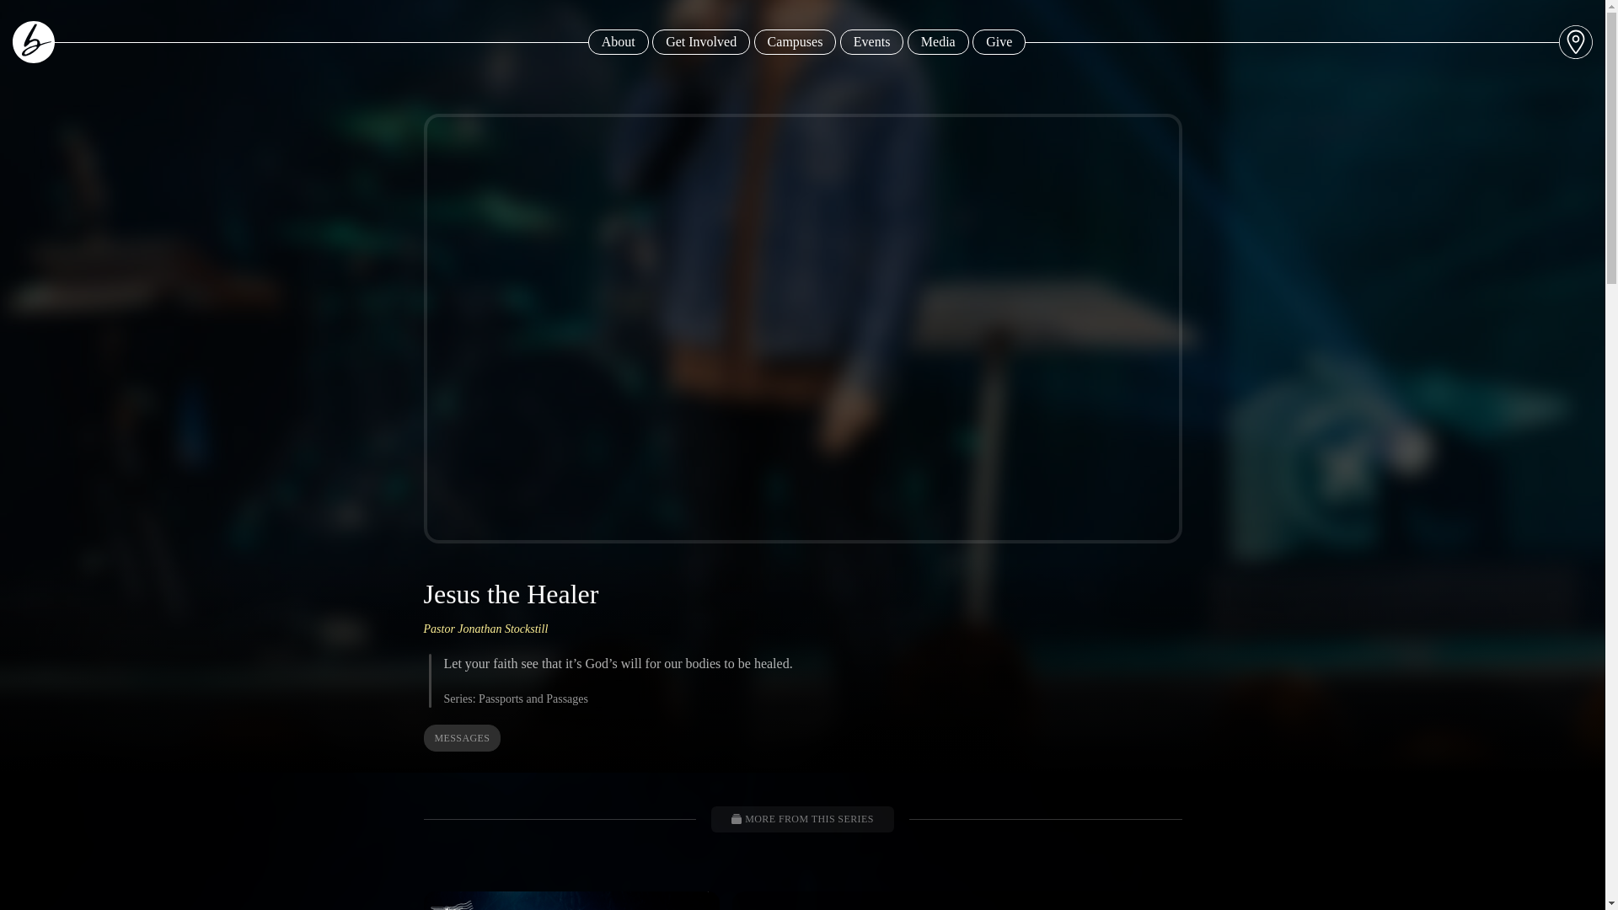 Image resolution: width=1618 pixels, height=910 pixels. Describe the element at coordinates (871, 41) in the screenshot. I see `Events` at that location.